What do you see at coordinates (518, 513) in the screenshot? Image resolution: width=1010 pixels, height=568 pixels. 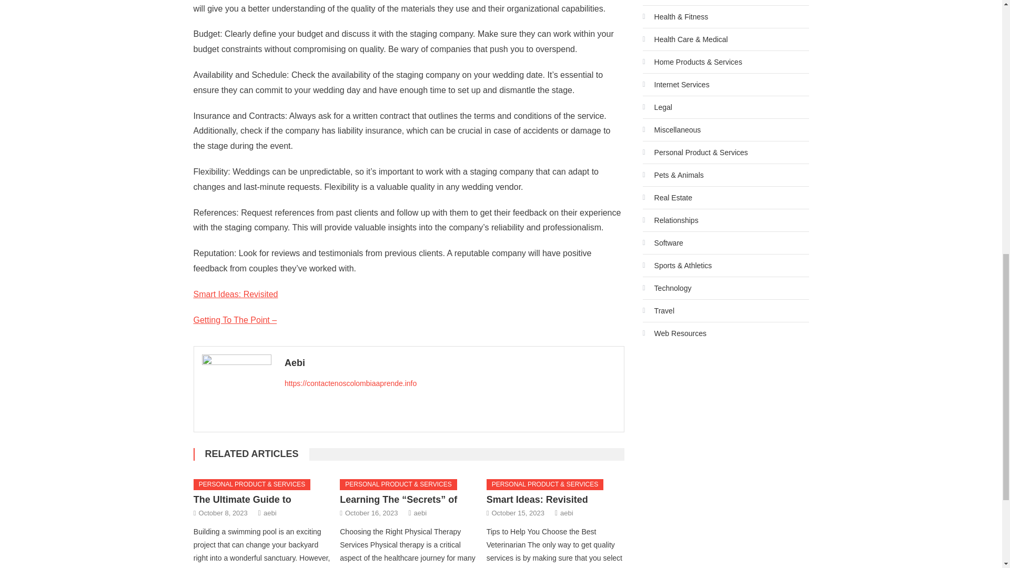 I see `October 15, 2023` at bounding box center [518, 513].